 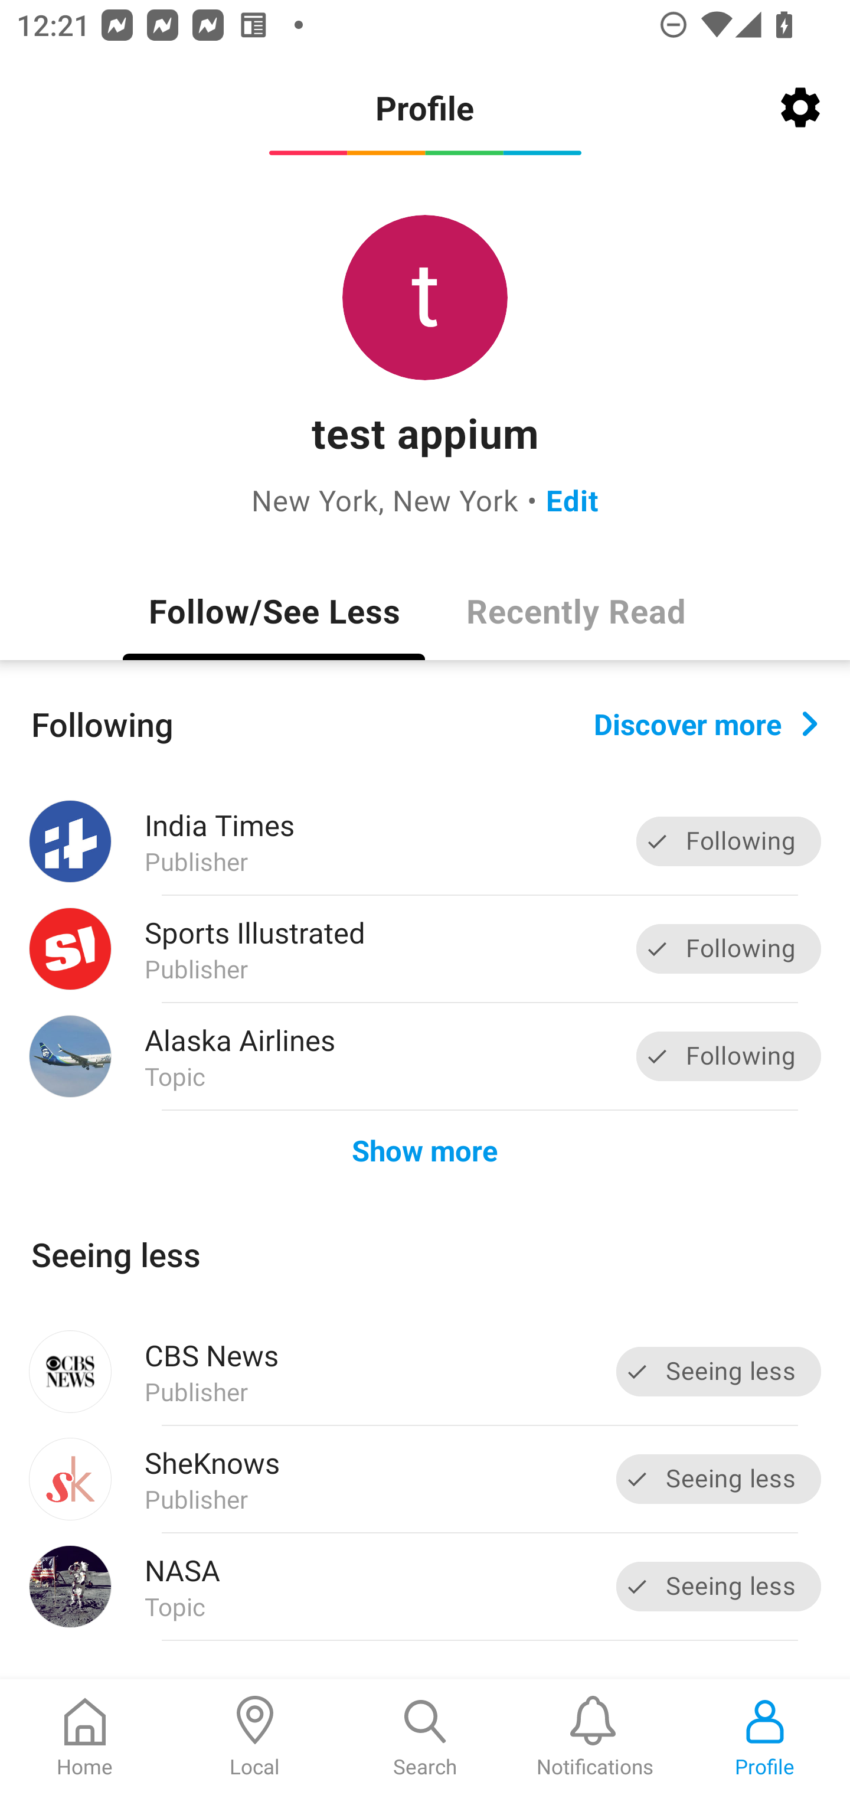 I want to click on Following, so click(x=728, y=1056).